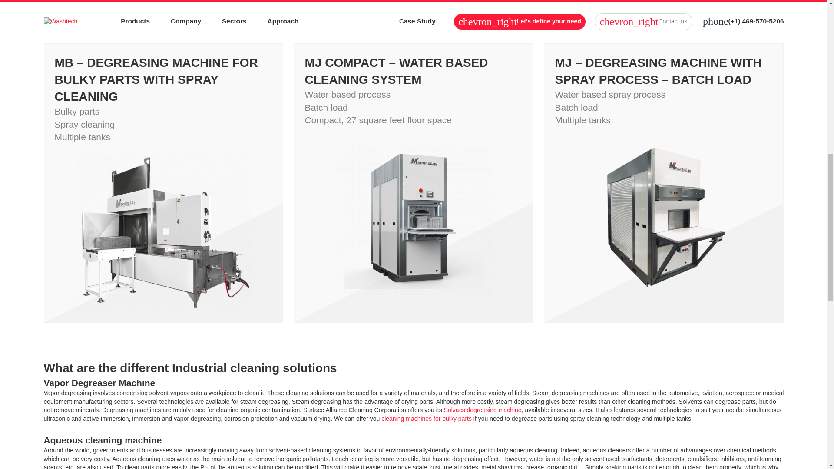  What do you see at coordinates (483, 410) in the screenshot?
I see `Solvacs degreasing machine` at bounding box center [483, 410].